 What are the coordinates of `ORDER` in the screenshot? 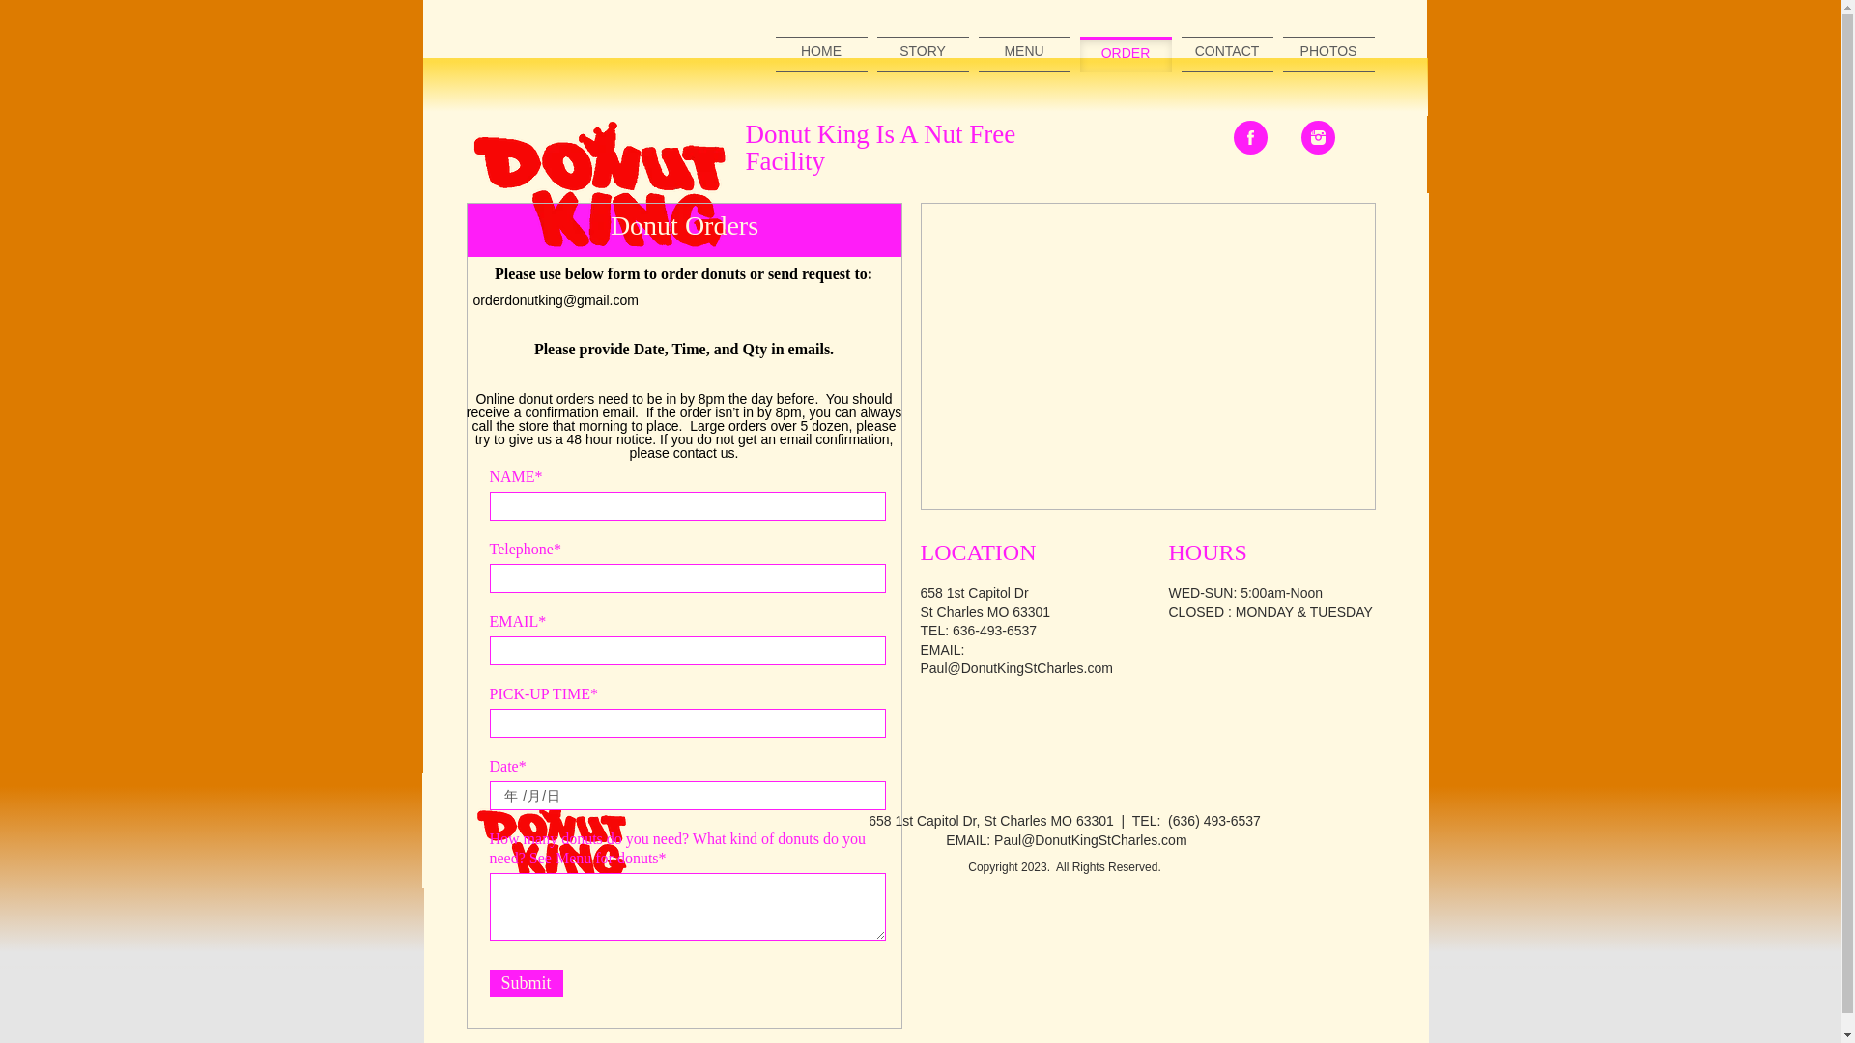 It's located at (1126, 56).